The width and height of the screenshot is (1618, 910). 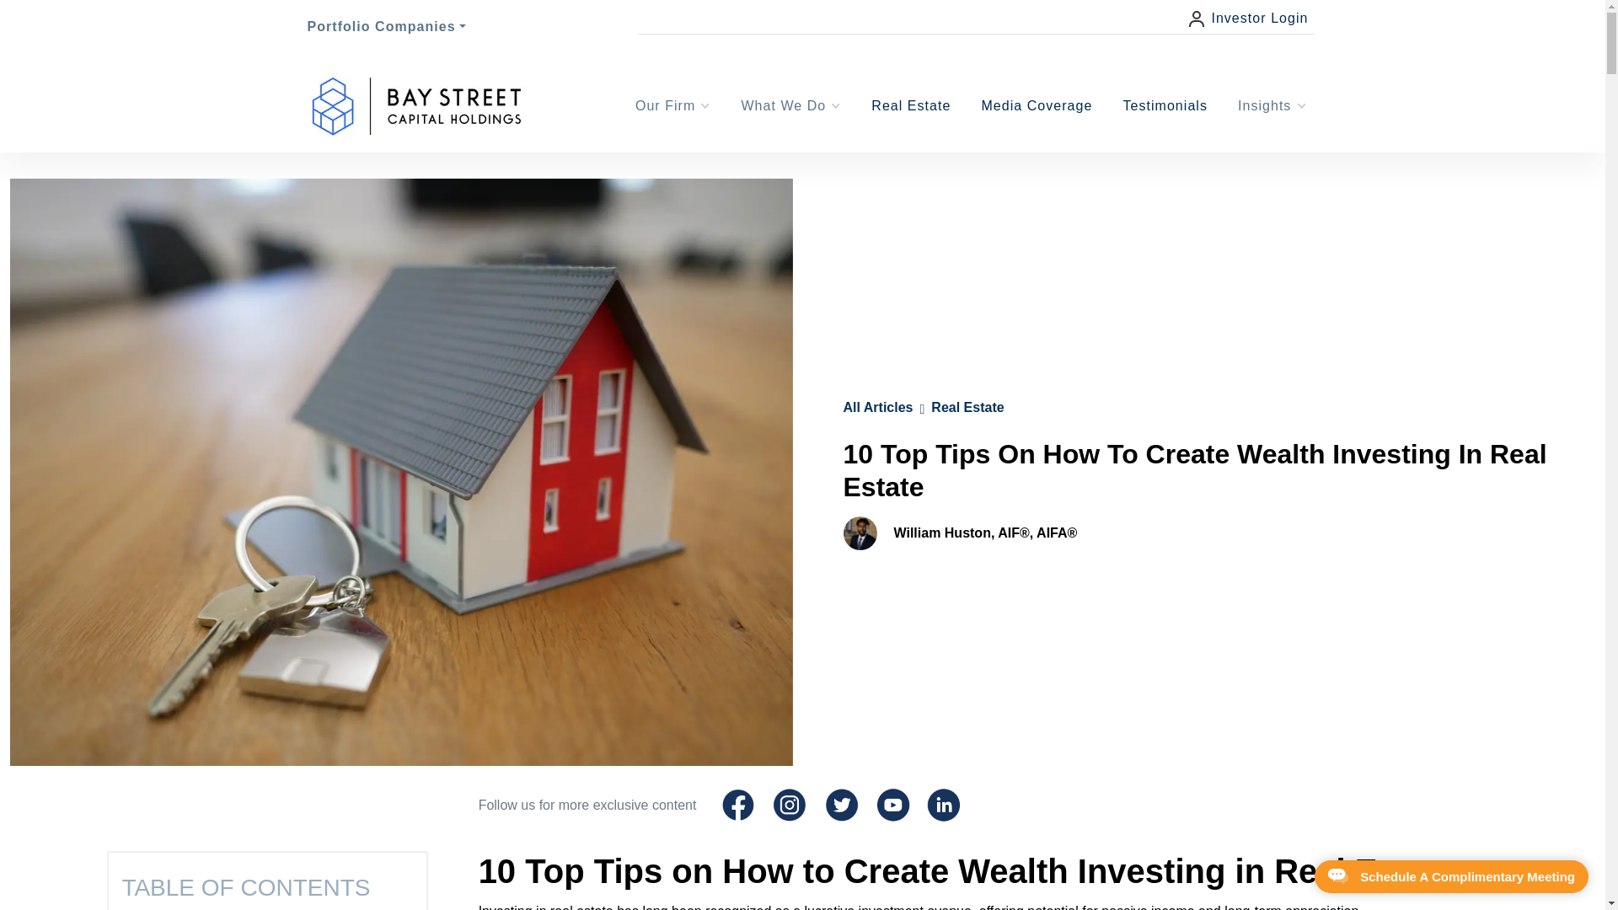 What do you see at coordinates (910, 104) in the screenshot?
I see `Real Estate` at bounding box center [910, 104].